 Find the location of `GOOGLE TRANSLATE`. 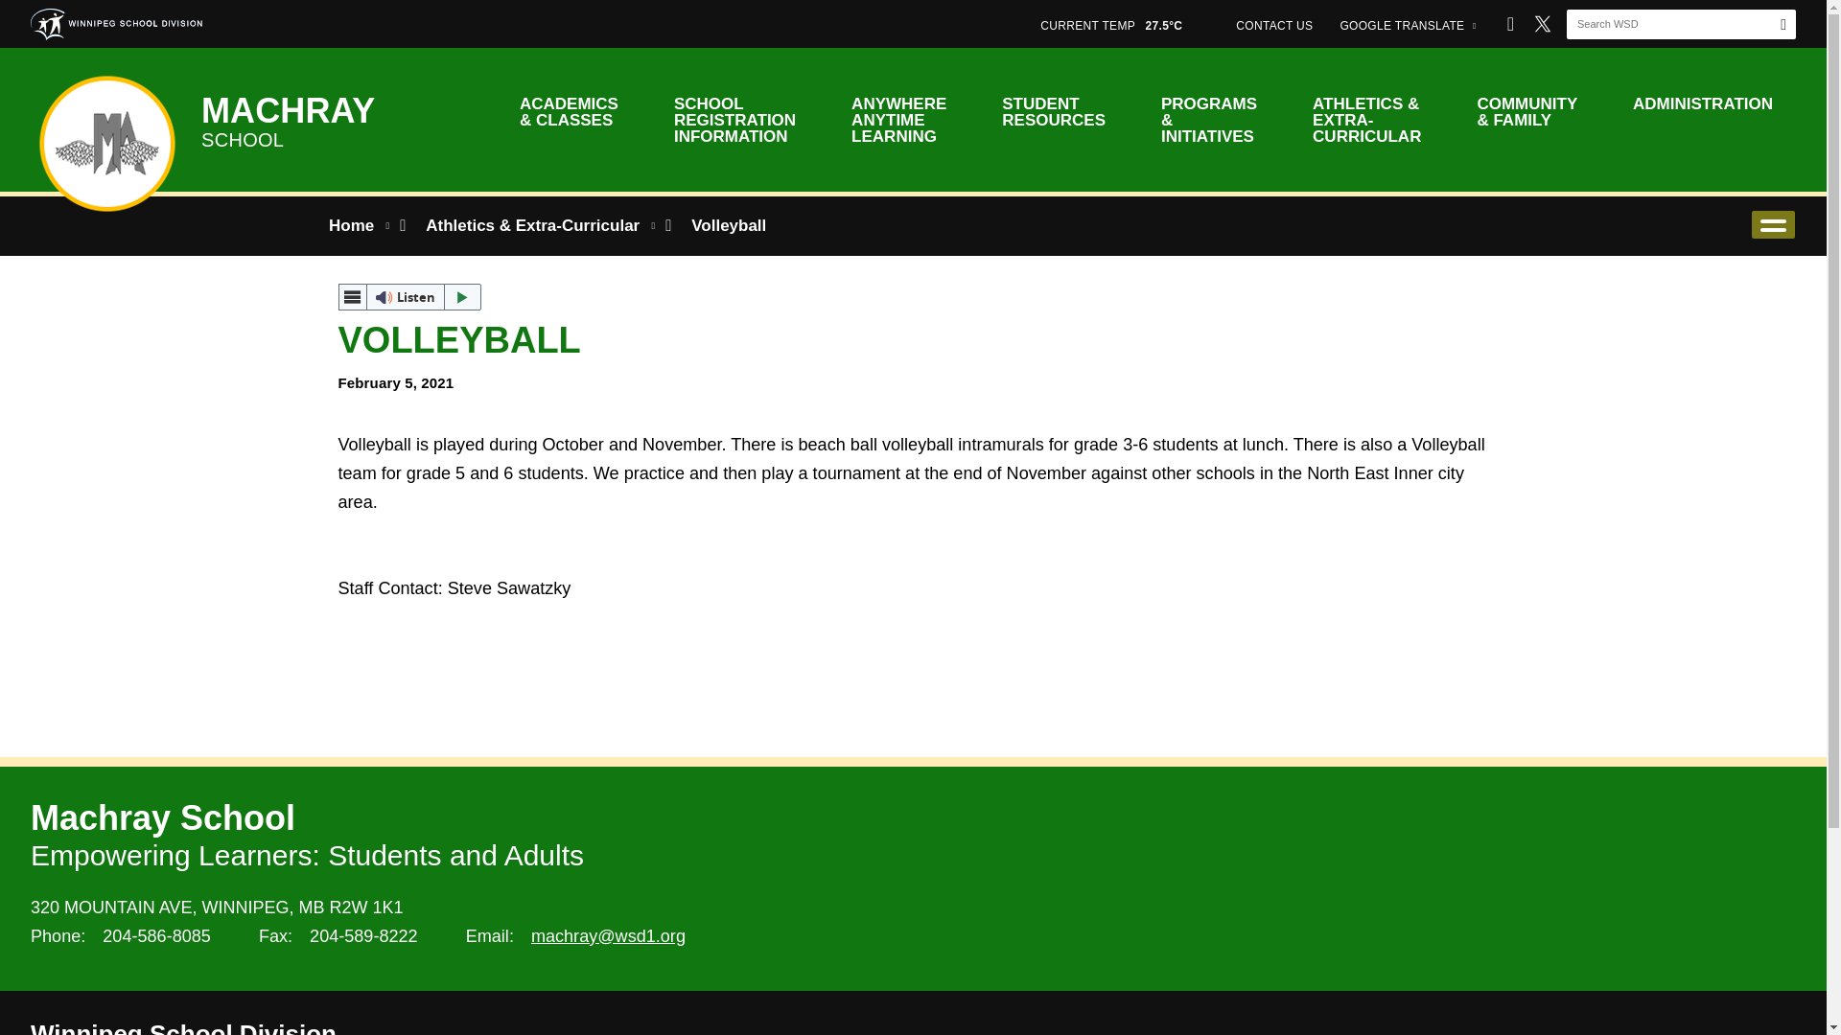

GOOGLE TRANSLATE is located at coordinates (1408, 23).